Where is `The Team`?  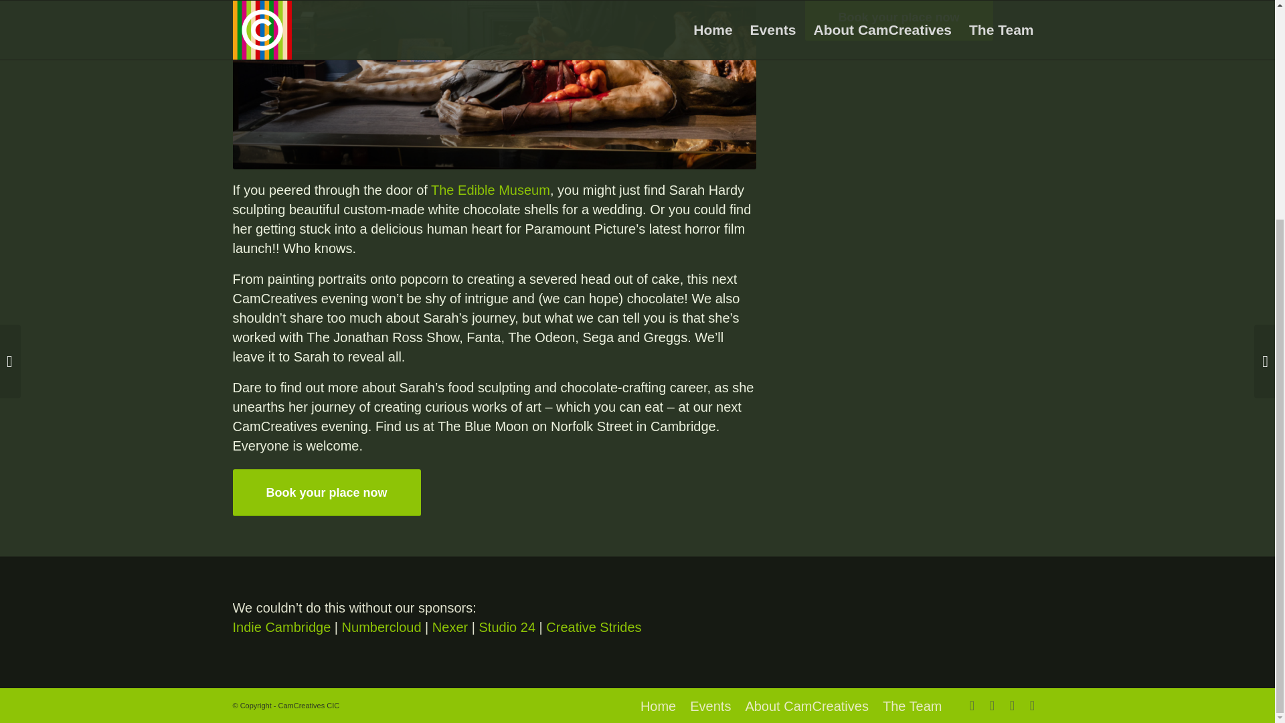
The Team is located at coordinates (912, 706).